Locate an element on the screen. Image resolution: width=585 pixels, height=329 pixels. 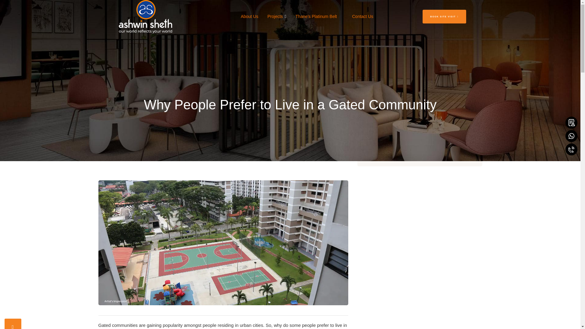
Enquiry form is located at coordinates (572, 122).